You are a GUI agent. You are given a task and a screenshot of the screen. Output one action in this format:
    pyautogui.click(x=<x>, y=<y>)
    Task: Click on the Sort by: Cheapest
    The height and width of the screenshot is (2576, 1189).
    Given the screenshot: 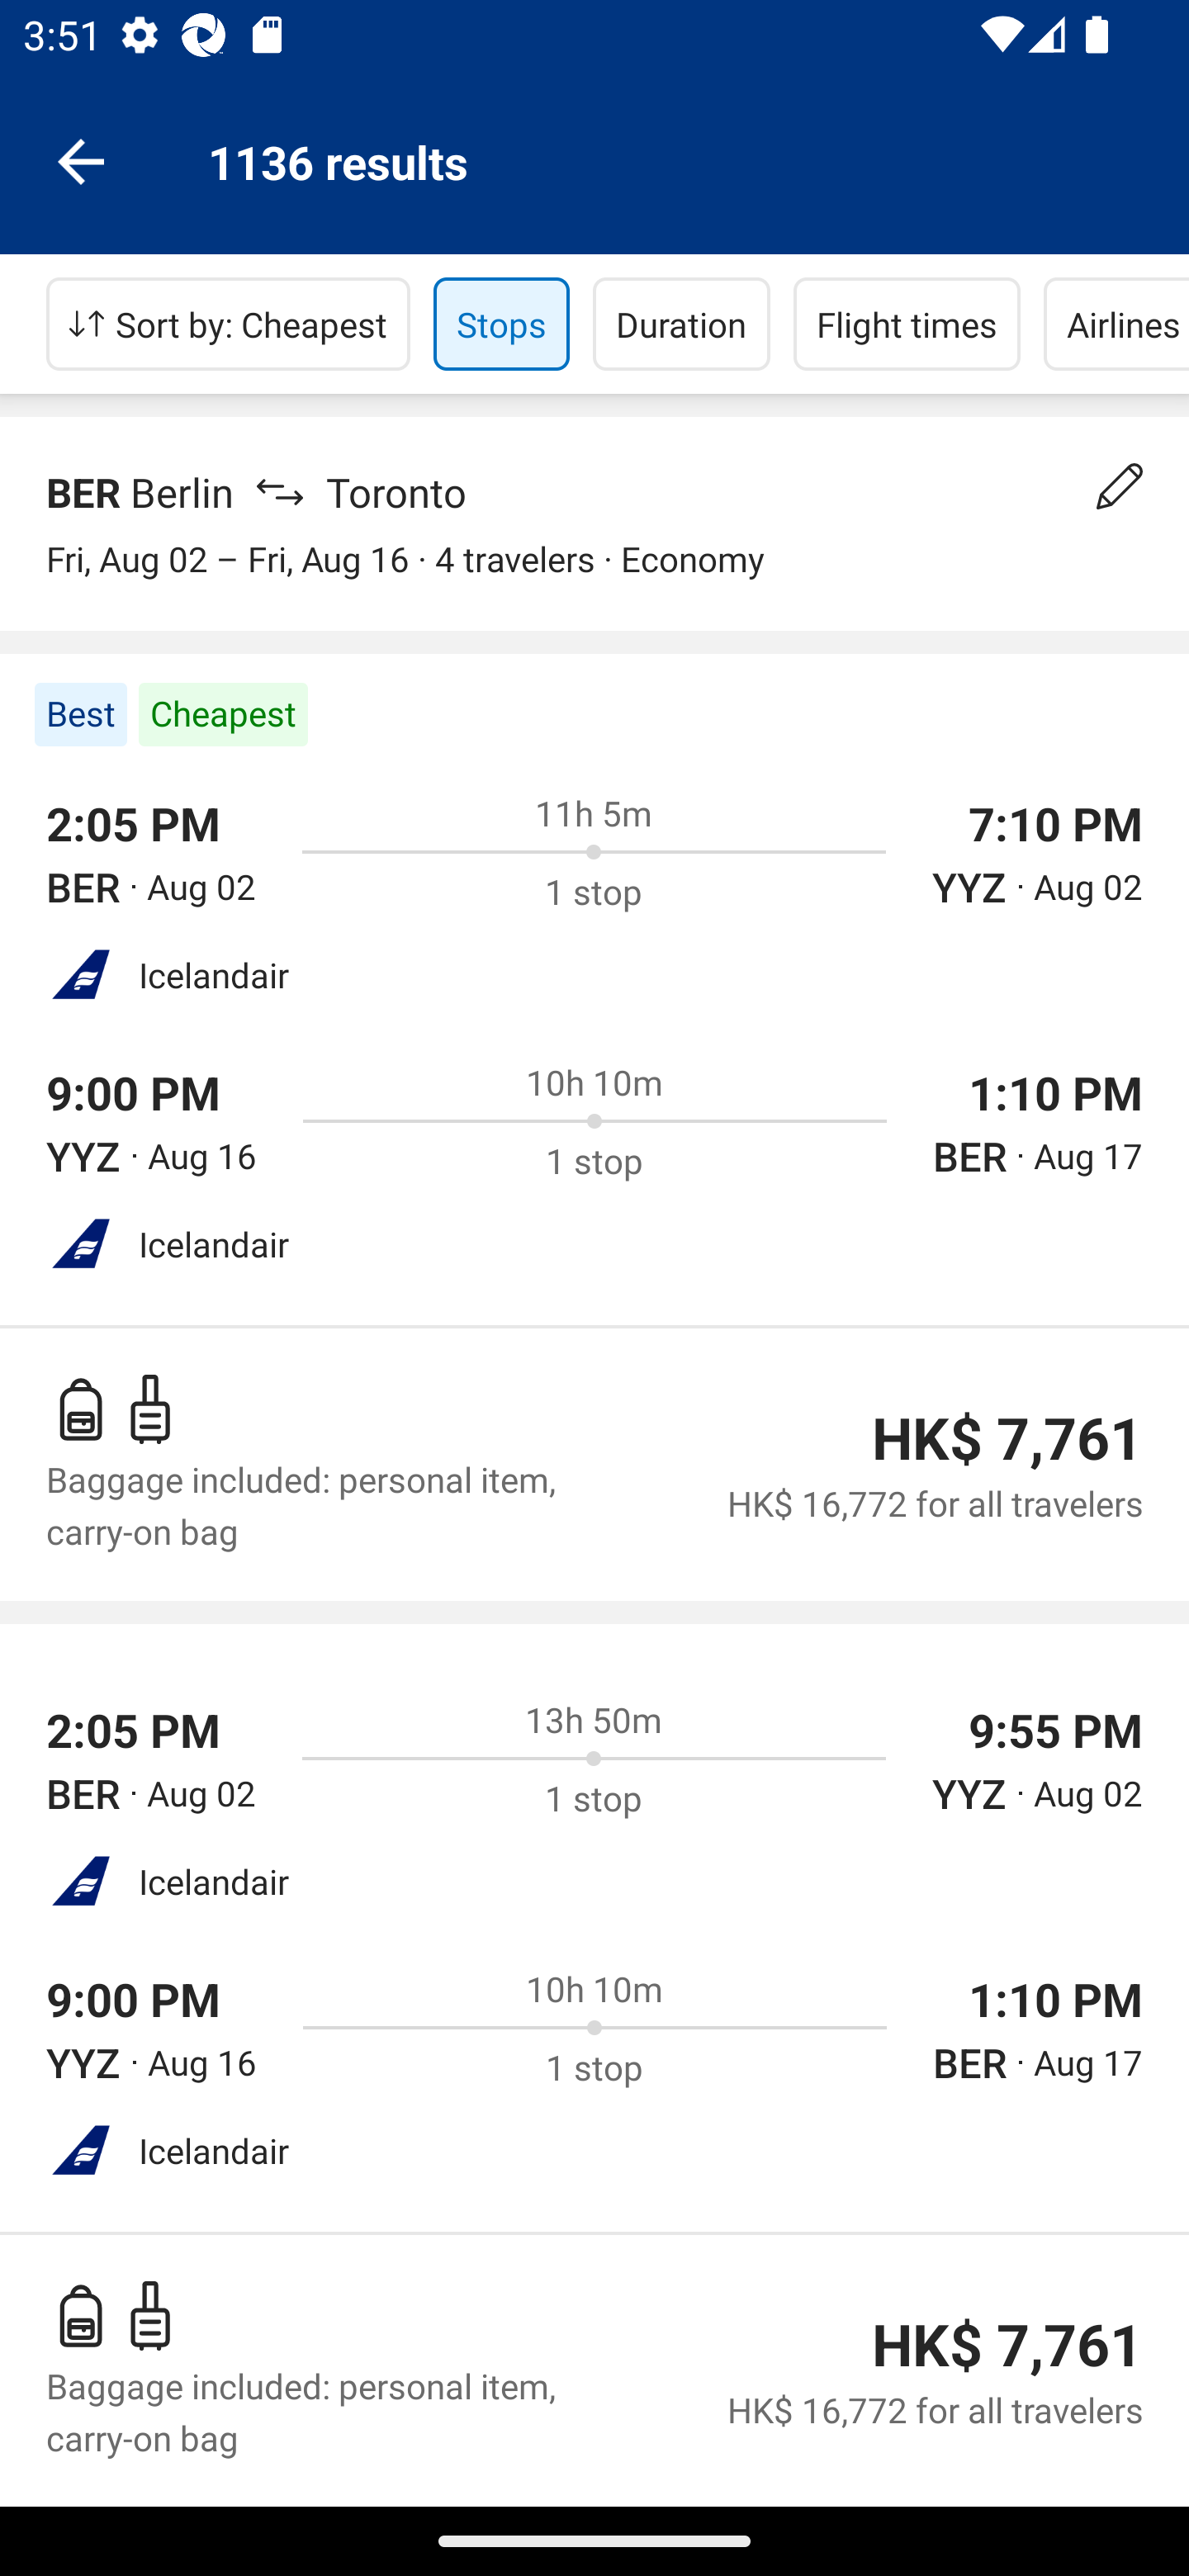 What is the action you would take?
    pyautogui.click(x=228, y=324)
    